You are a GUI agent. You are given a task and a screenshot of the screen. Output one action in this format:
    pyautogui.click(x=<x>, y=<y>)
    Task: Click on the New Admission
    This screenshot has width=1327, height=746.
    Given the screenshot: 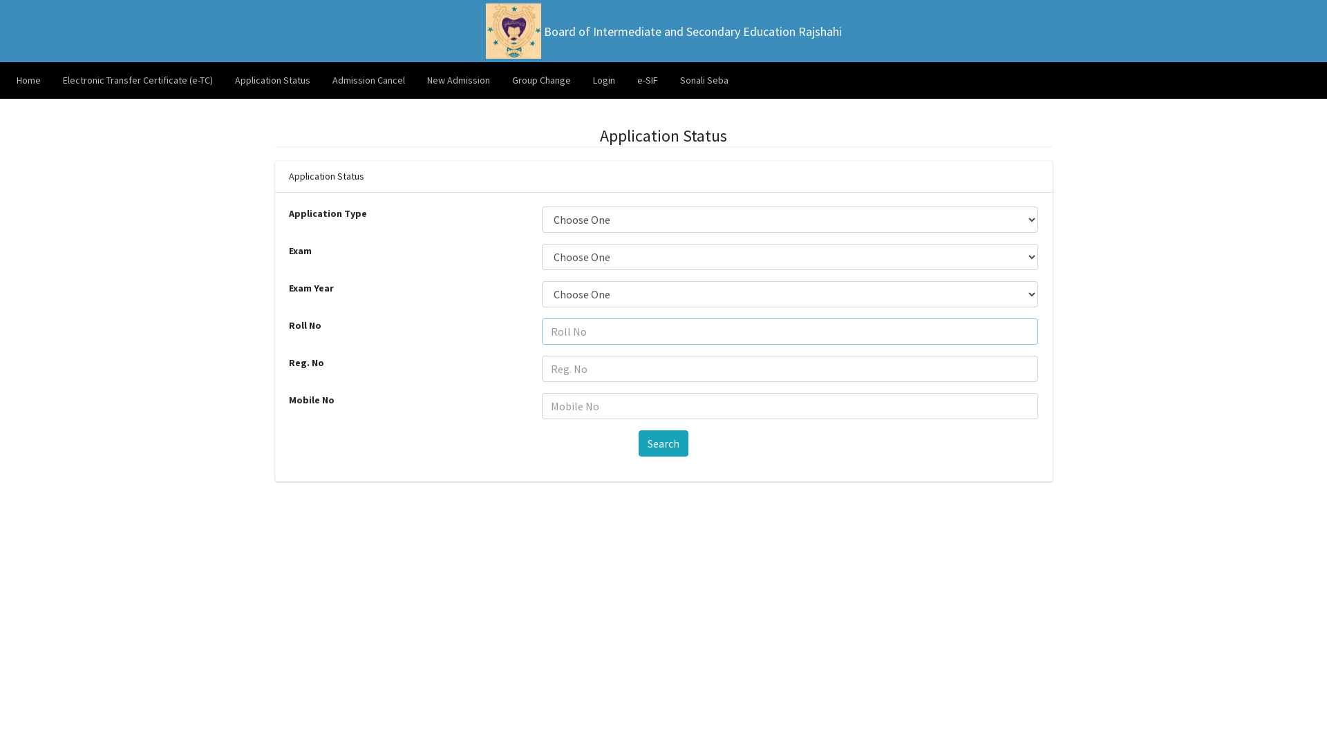 What is the action you would take?
    pyautogui.click(x=459, y=80)
    